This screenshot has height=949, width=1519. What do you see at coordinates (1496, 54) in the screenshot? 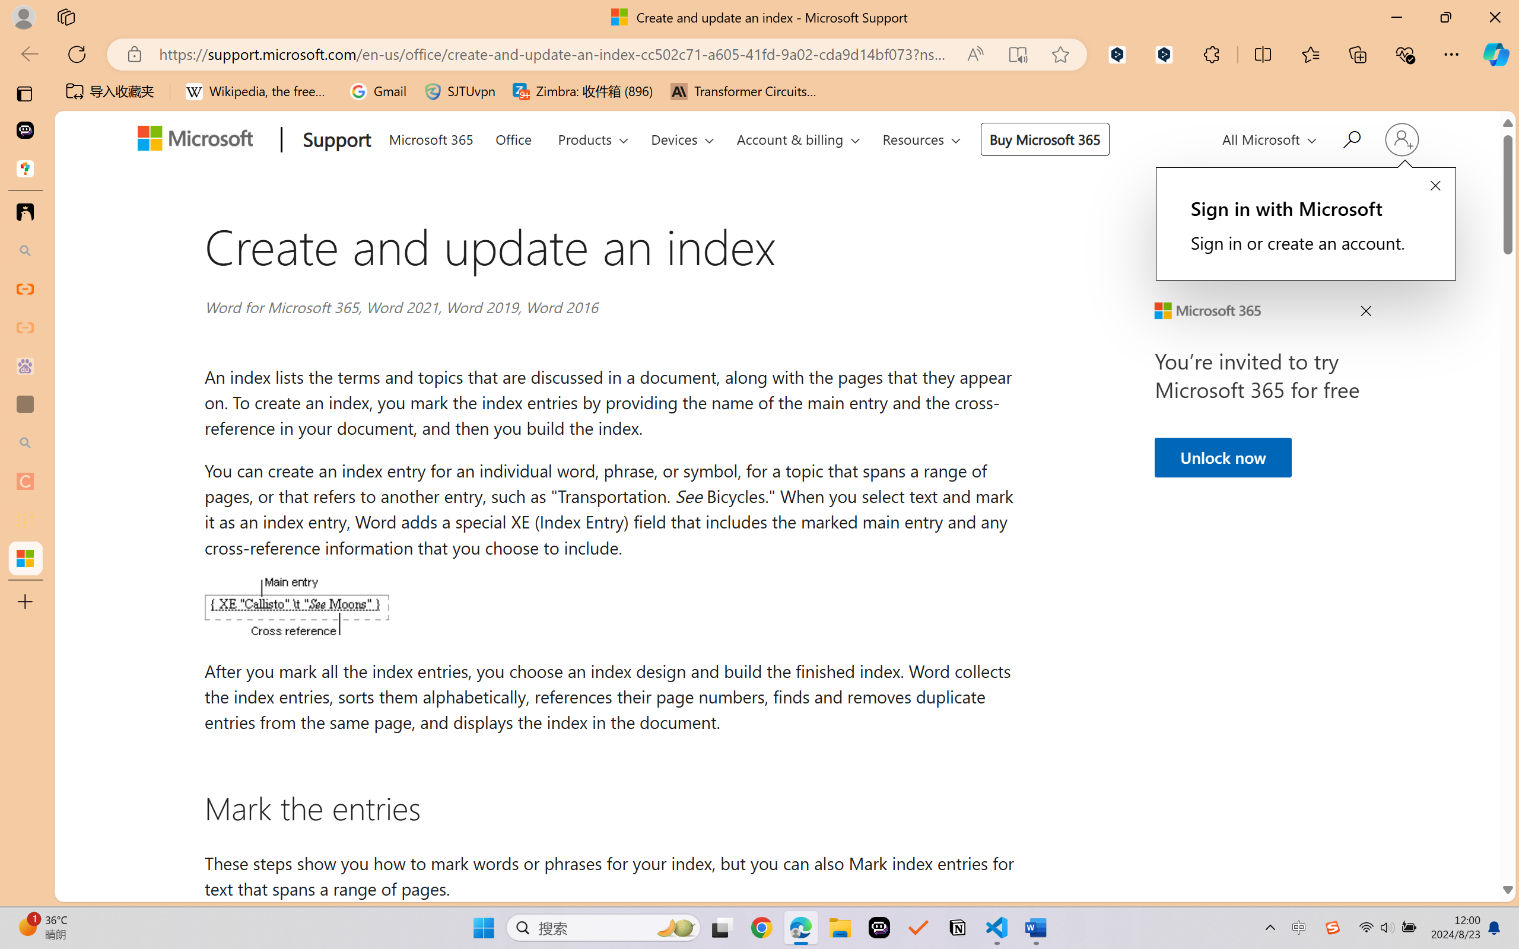
I see `Copilot (Ctrl+Shift+.)` at bounding box center [1496, 54].